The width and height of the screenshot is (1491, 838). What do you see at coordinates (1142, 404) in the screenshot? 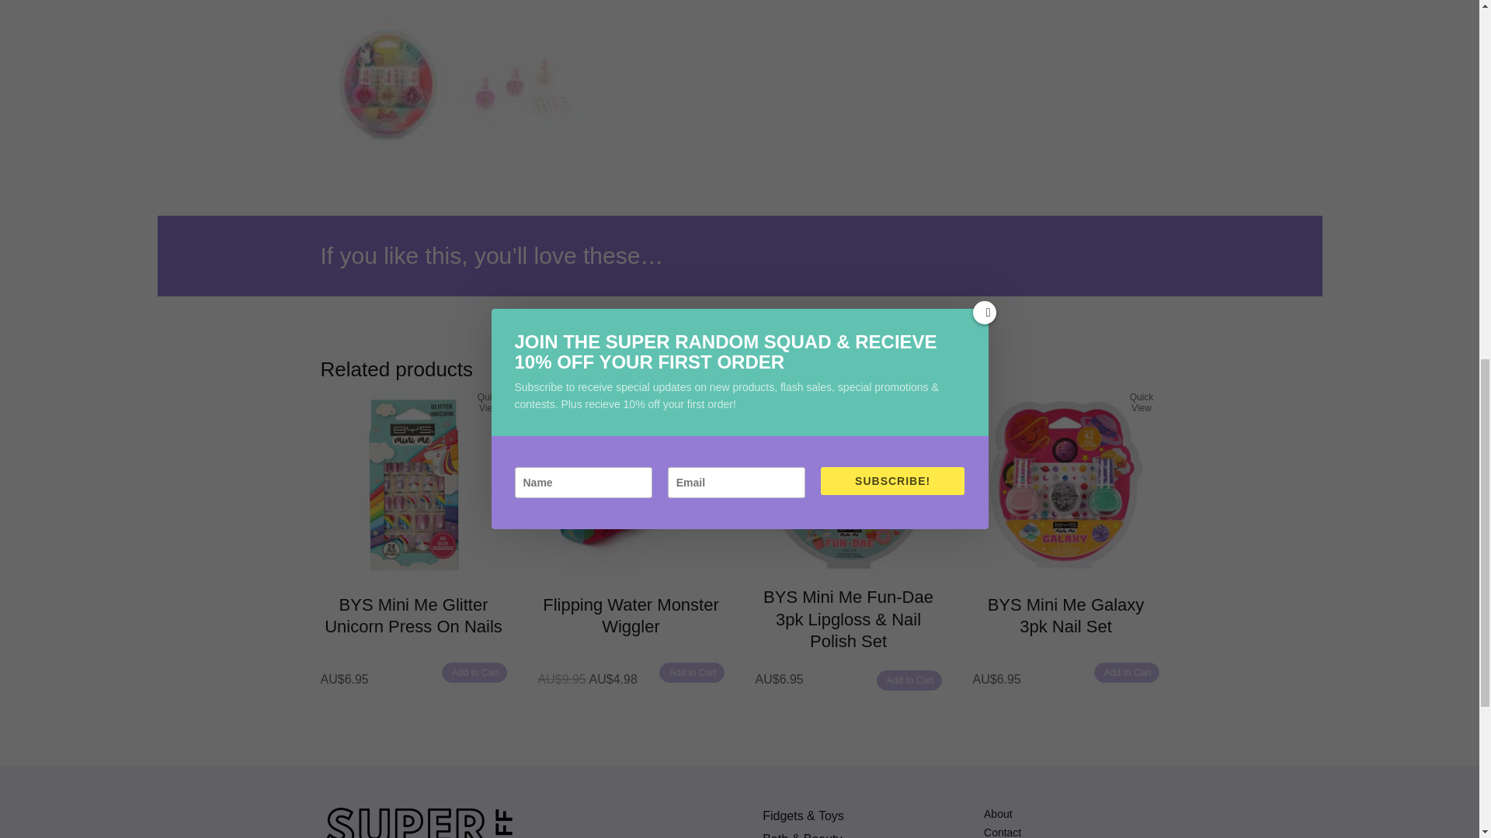
I see `Quick view` at bounding box center [1142, 404].